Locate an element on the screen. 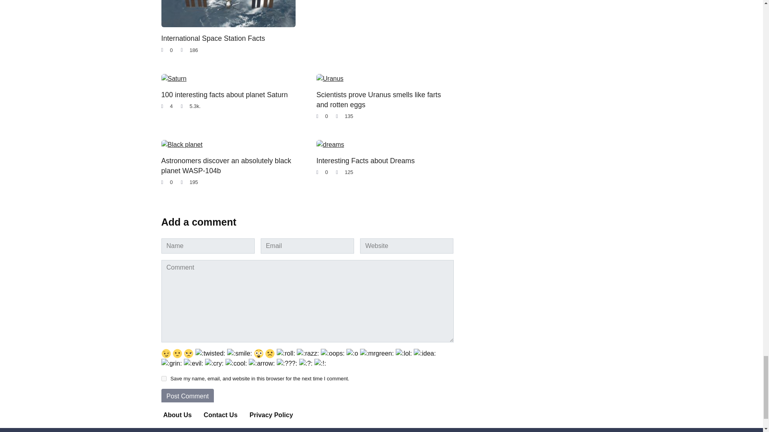 This screenshot has height=432, width=769. yes is located at coordinates (163, 378).